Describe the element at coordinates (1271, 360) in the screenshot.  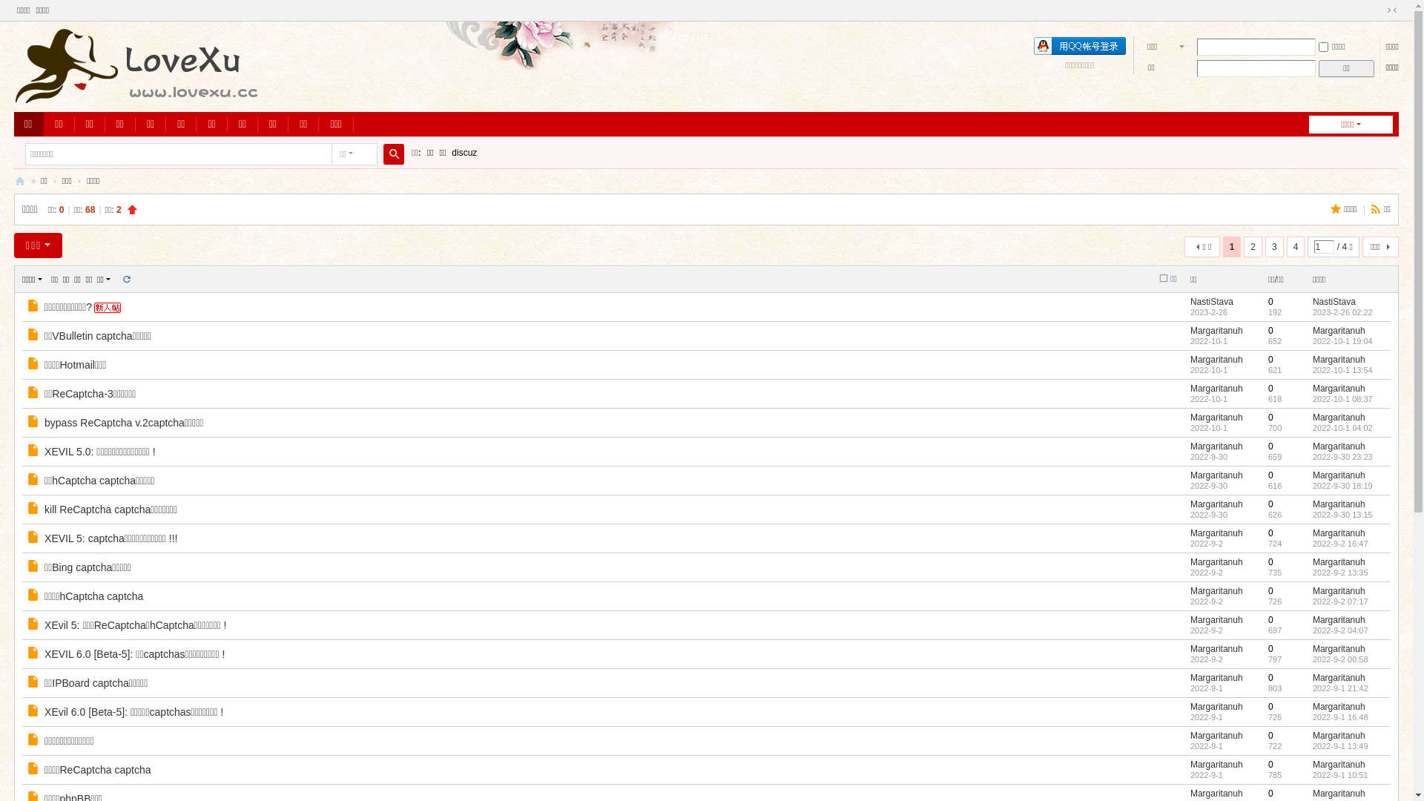
I see `0` at that location.